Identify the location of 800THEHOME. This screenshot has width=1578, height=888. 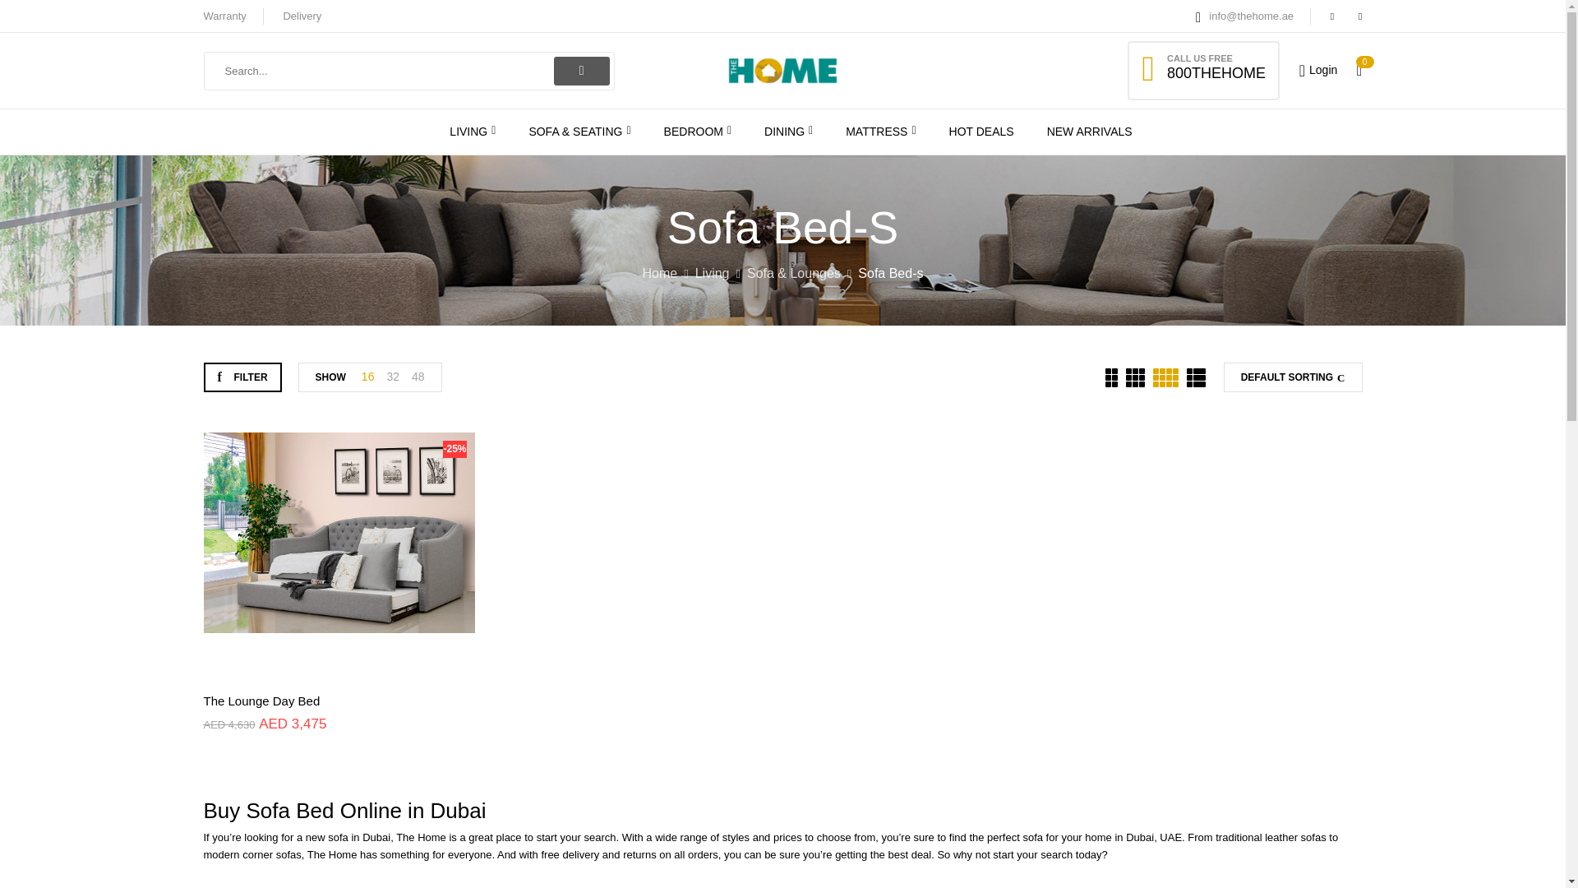
(1216, 72).